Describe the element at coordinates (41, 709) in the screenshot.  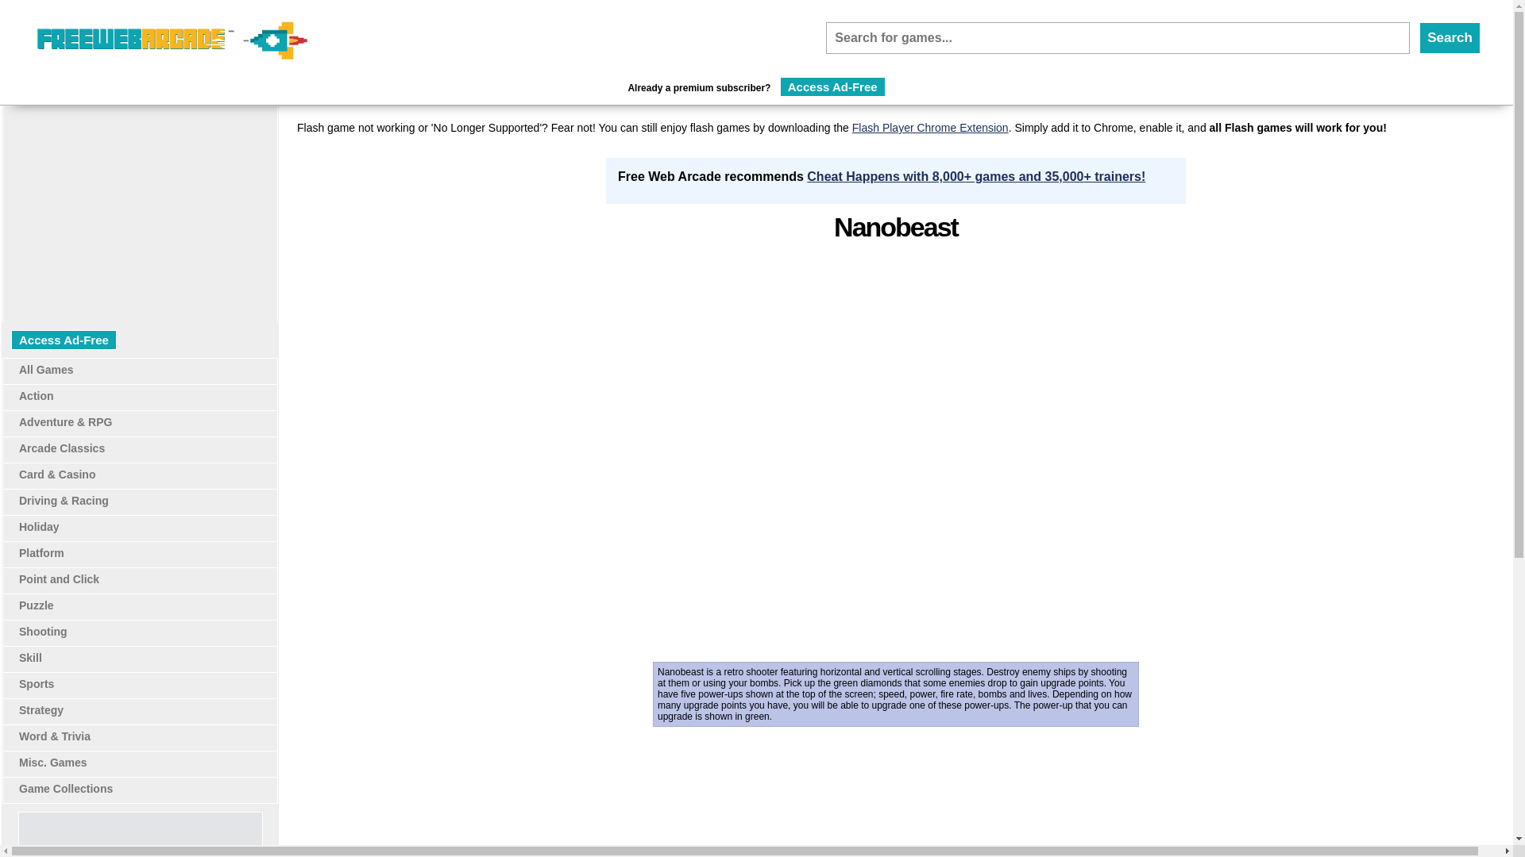
I see `Strategy` at that location.